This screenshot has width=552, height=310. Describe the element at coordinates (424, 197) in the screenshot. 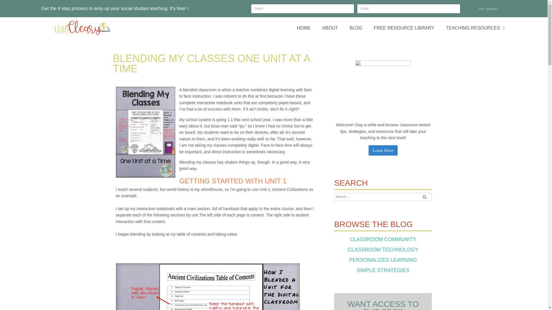

I see `Search` at that location.